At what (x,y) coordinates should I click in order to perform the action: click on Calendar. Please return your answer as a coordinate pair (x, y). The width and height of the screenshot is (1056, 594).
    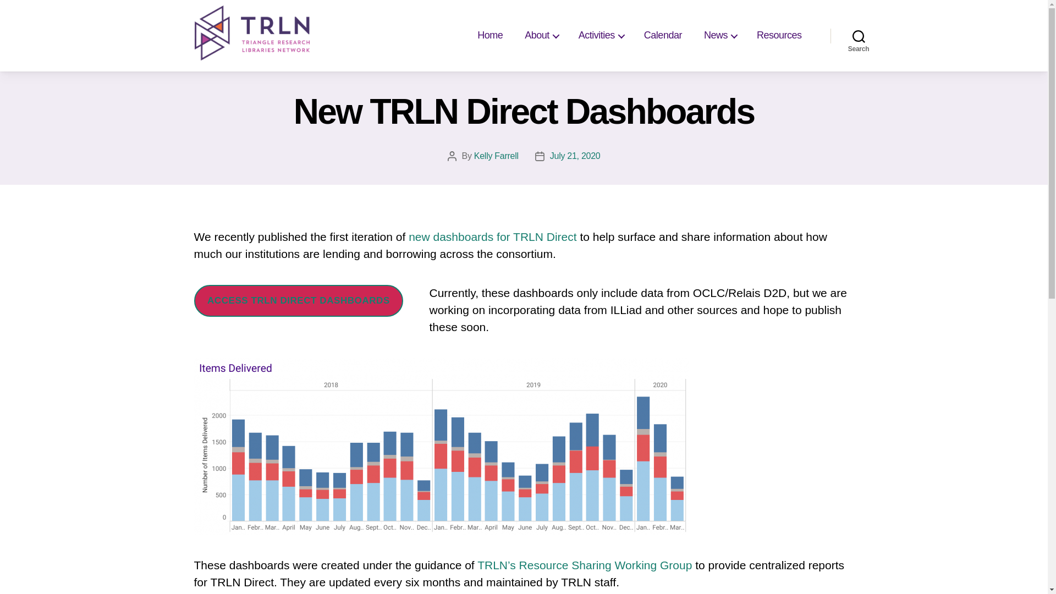
    Looking at the image, I should click on (663, 35).